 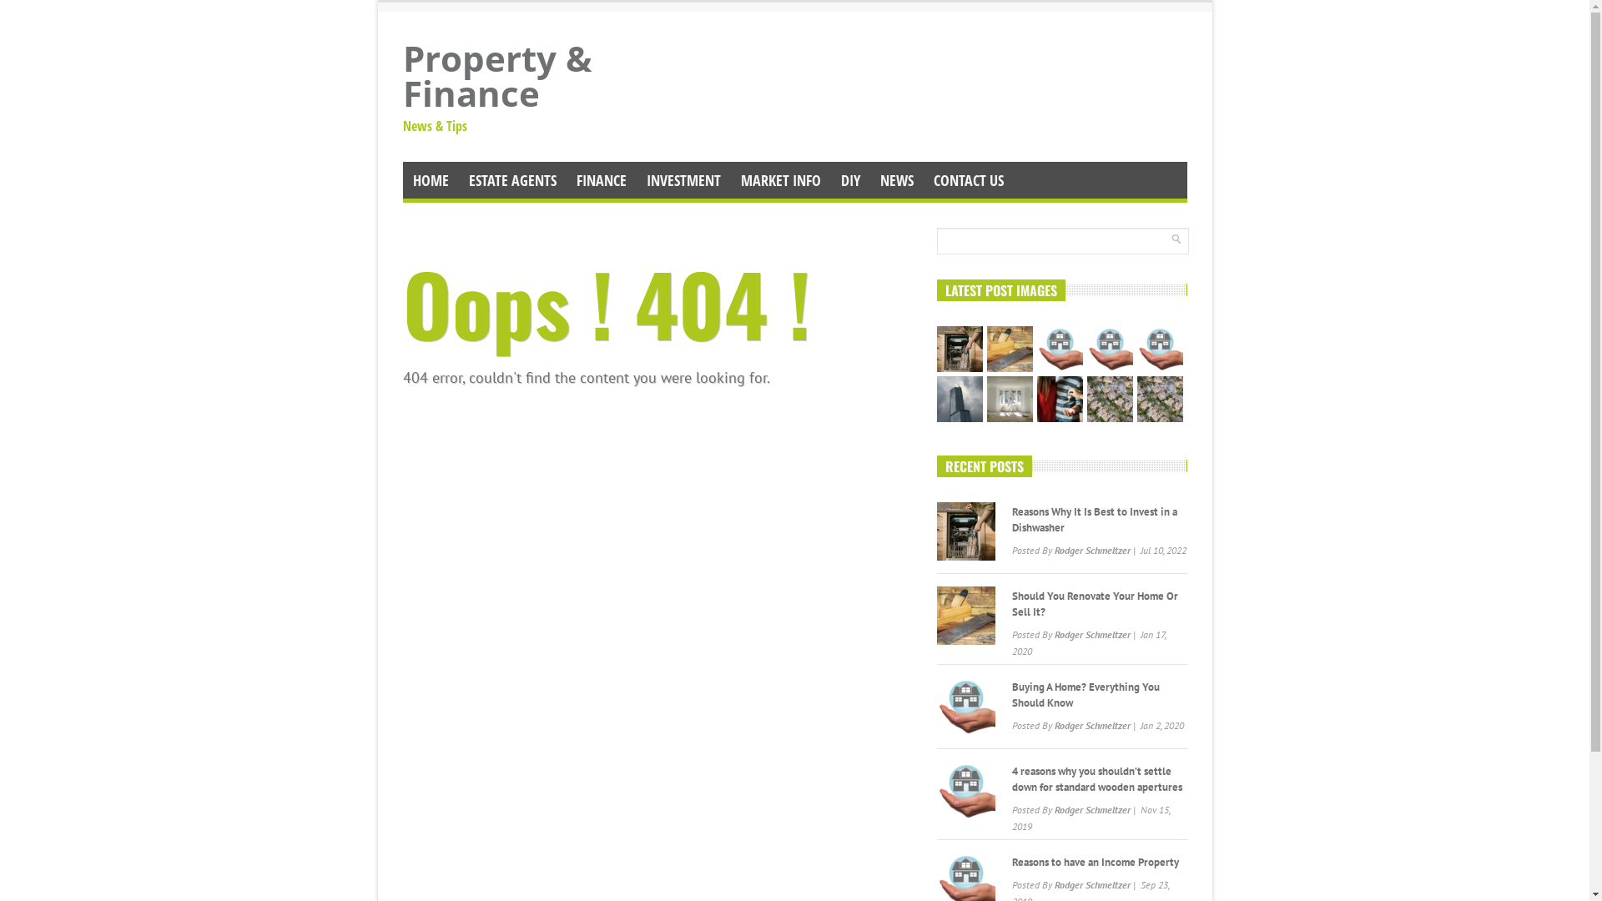 What do you see at coordinates (1093, 884) in the screenshot?
I see `Rodger Schmeltzer` at bounding box center [1093, 884].